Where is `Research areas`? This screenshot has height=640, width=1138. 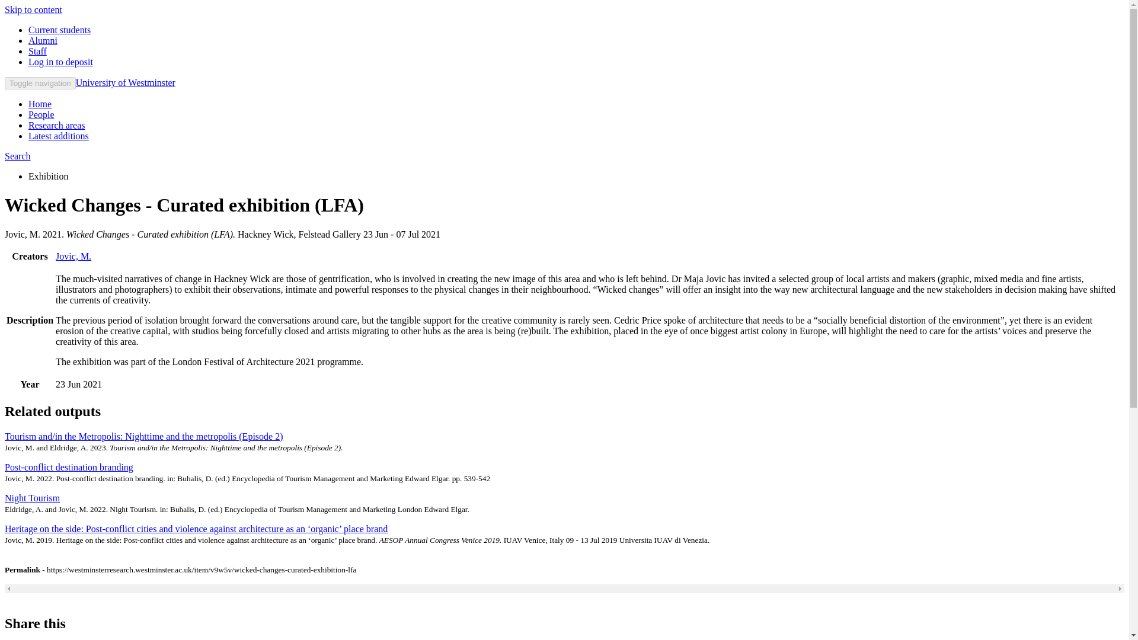 Research areas is located at coordinates (57, 126).